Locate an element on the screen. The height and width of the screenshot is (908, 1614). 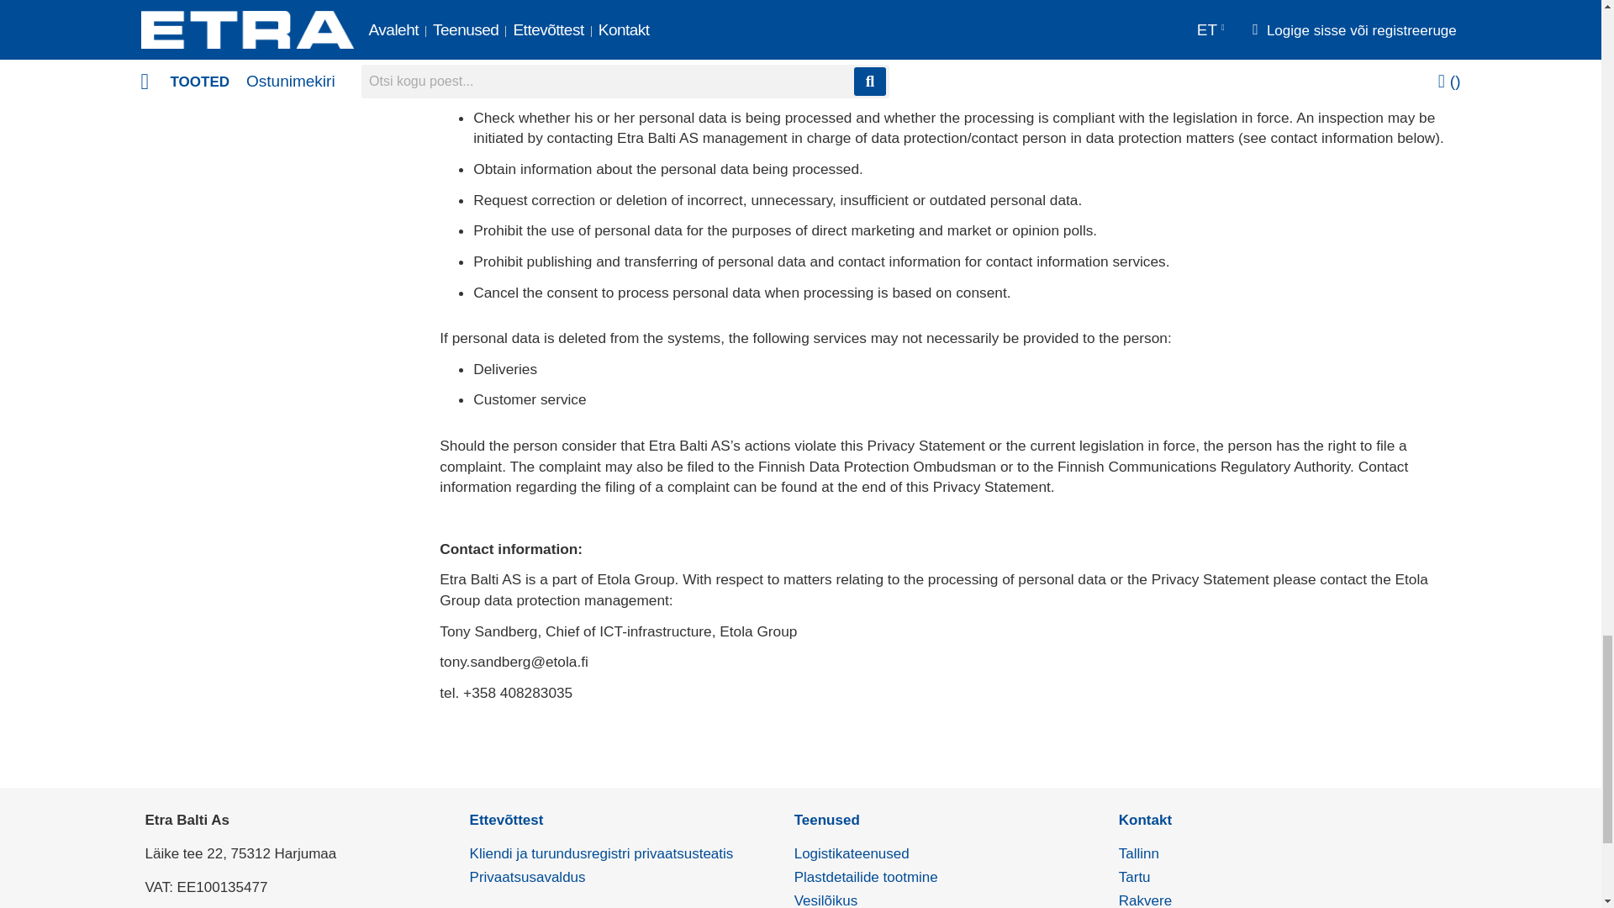
Logistikateenused is located at coordinates (852, 853).